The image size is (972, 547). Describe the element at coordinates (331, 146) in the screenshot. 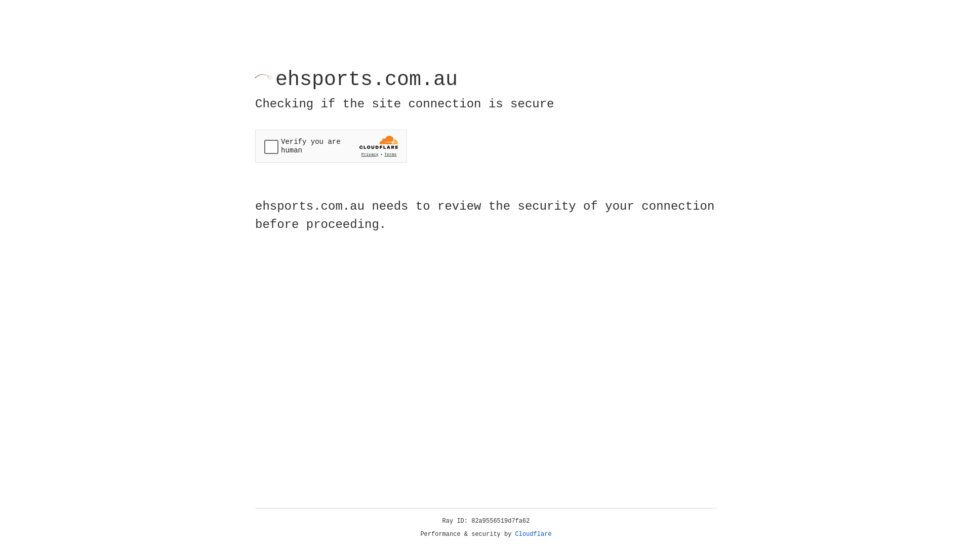

I see `Widget containing a Cloudflare security challenge` at that location.